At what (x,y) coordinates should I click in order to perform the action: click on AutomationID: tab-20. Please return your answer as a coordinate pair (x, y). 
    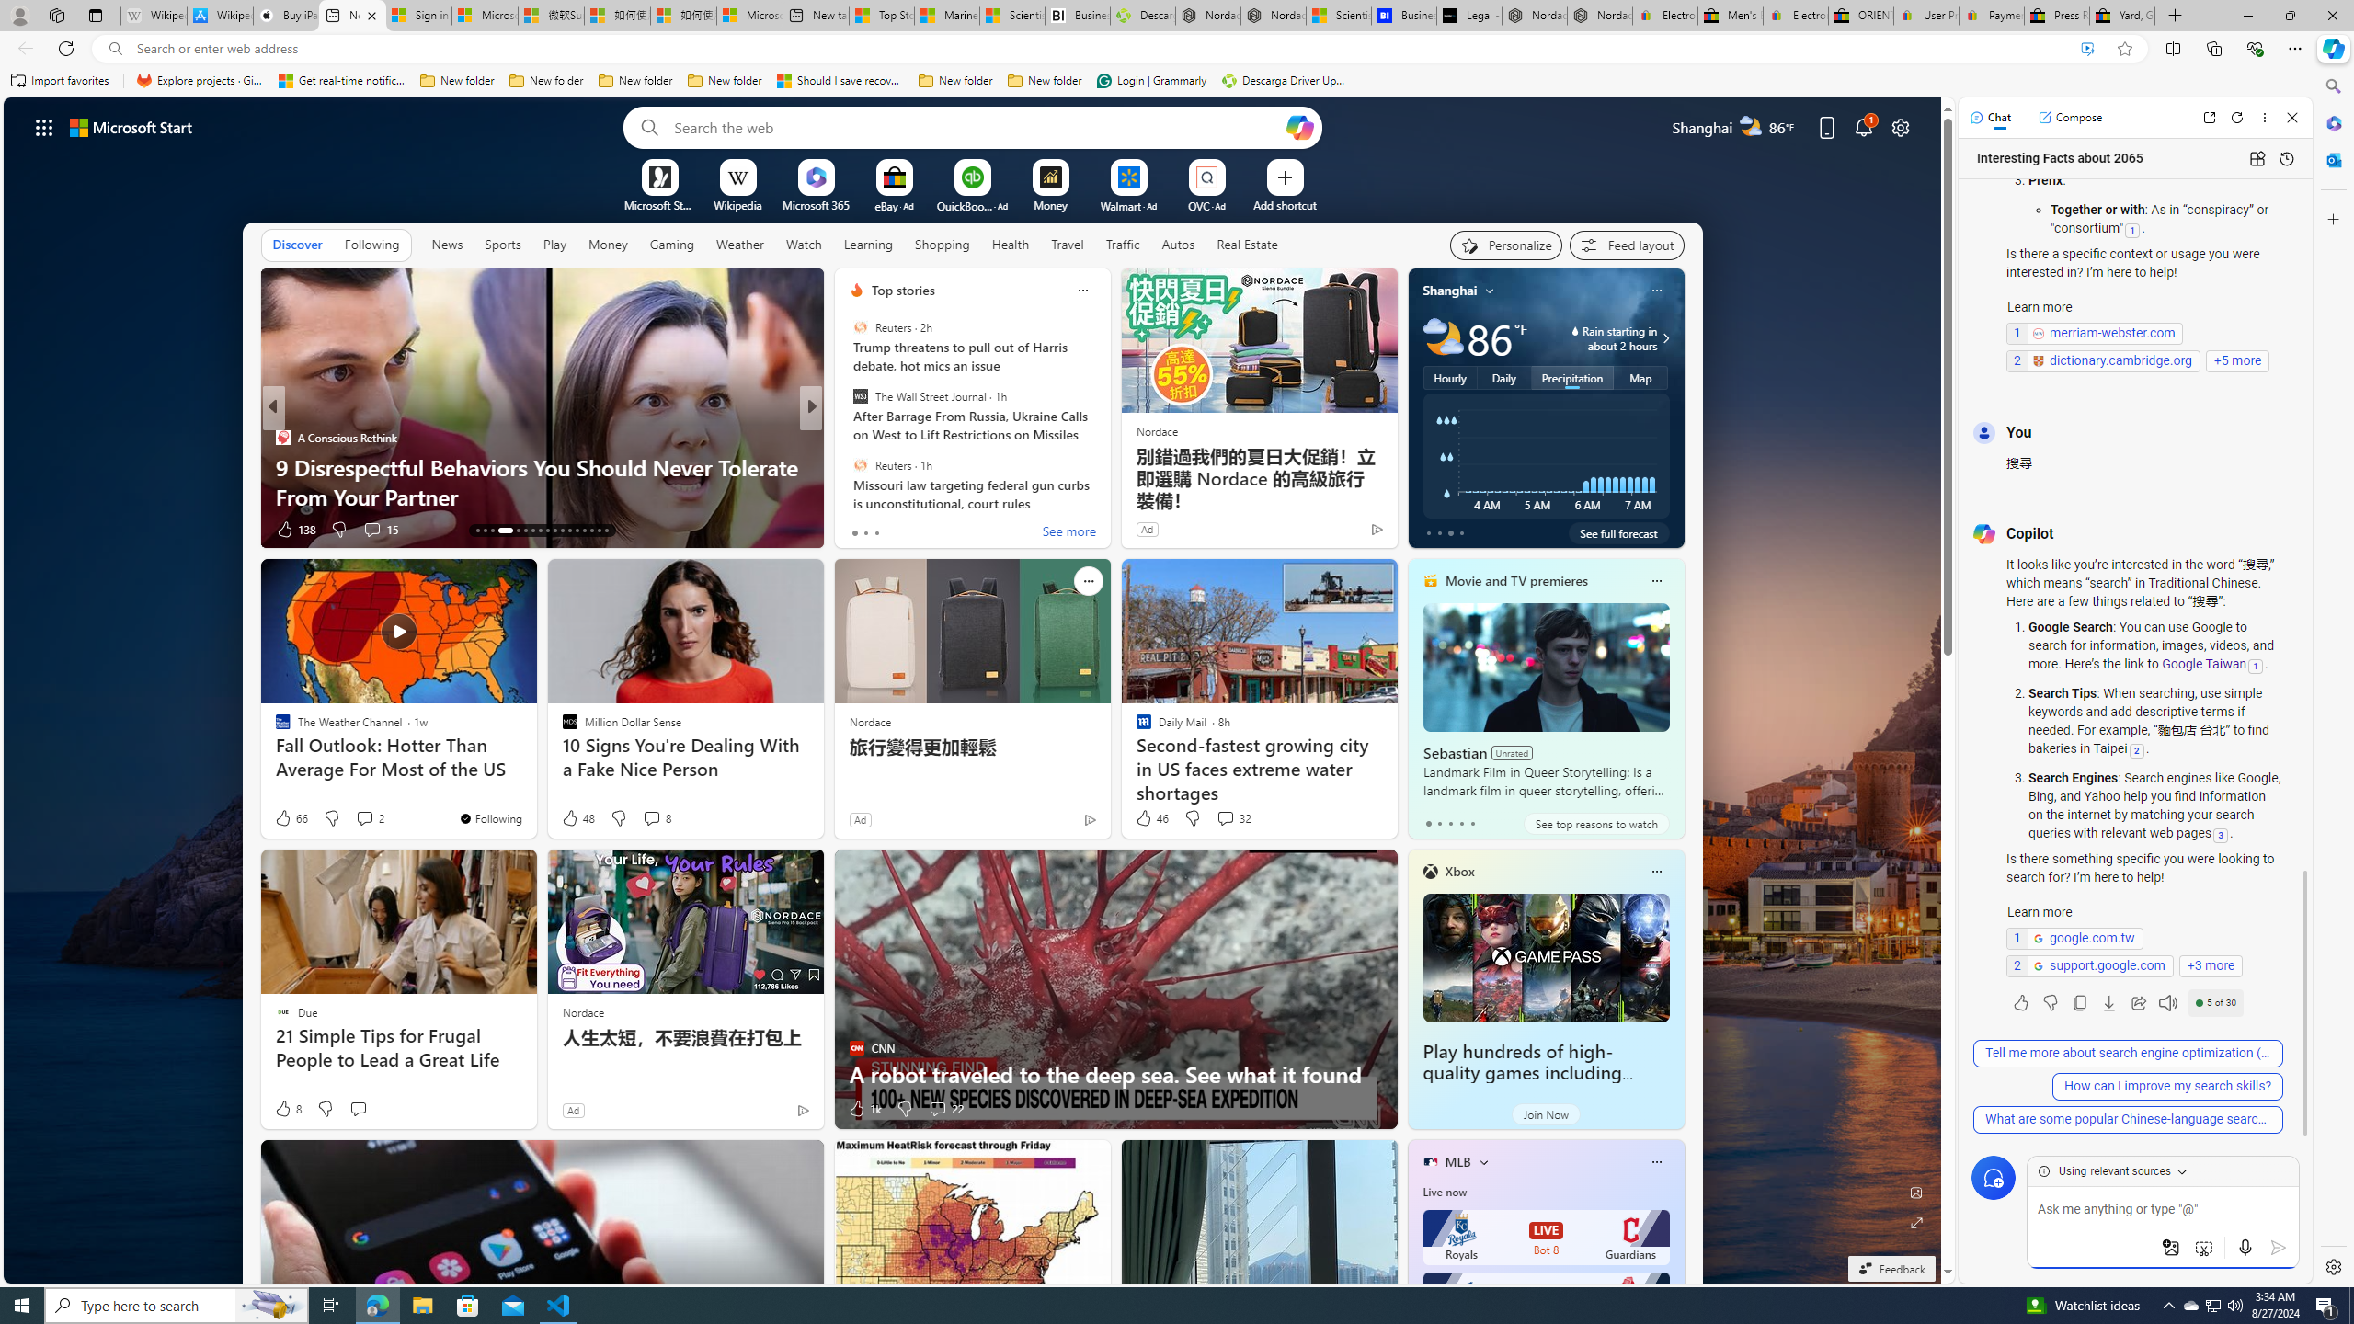
    Looking at the image, I should click on (540, 531).